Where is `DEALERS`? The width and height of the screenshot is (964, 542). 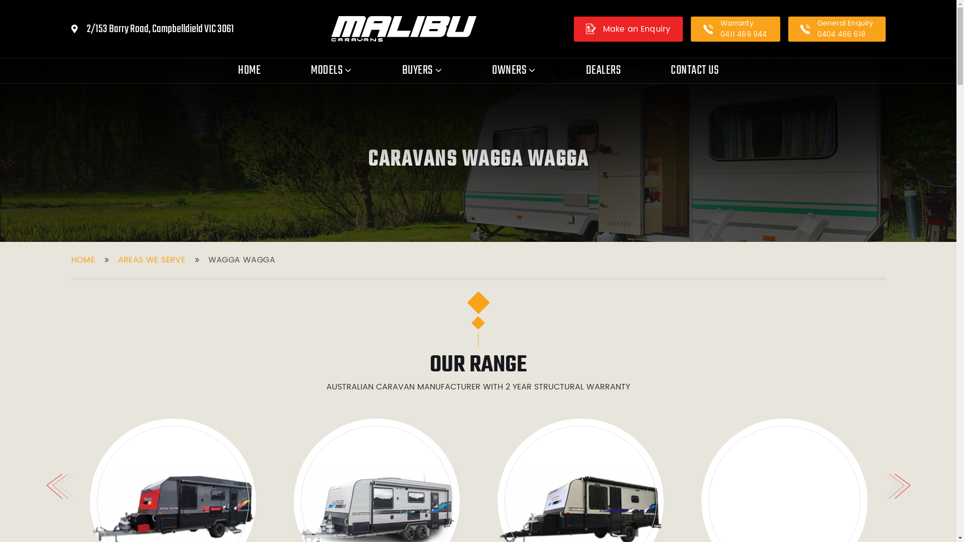 DEALERS is located at coordinates (603, 71).